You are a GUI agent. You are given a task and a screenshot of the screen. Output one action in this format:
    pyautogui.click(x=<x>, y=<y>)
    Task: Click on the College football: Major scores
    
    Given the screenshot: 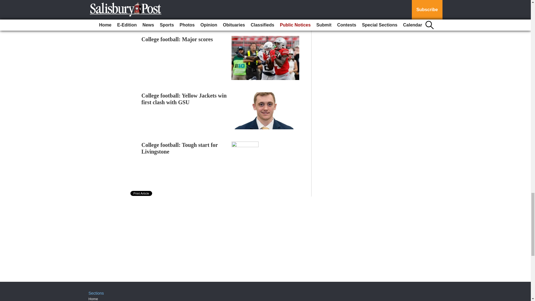 What is the action you would take?
    pyautogui.click(x=177, y=39)
    